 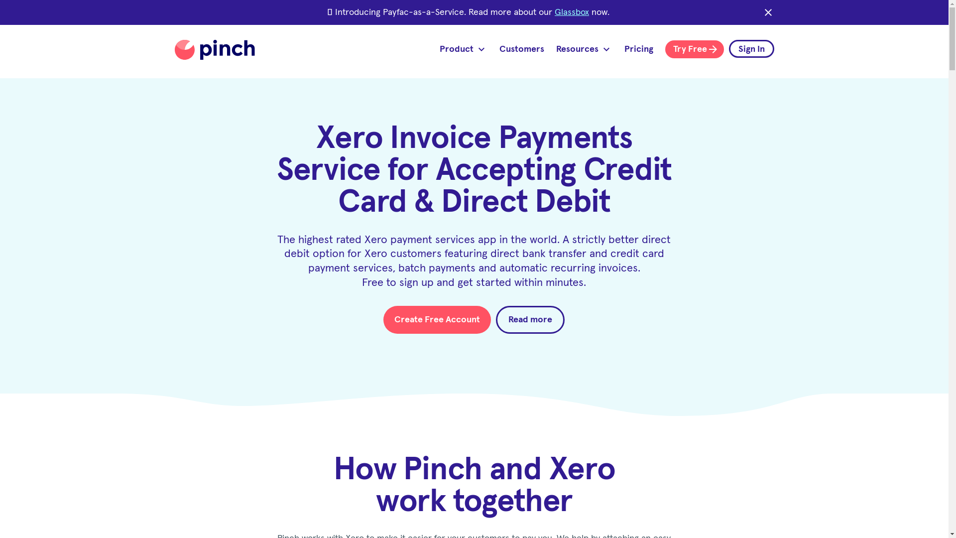 I want to click on close, so click(x=768, y=12).